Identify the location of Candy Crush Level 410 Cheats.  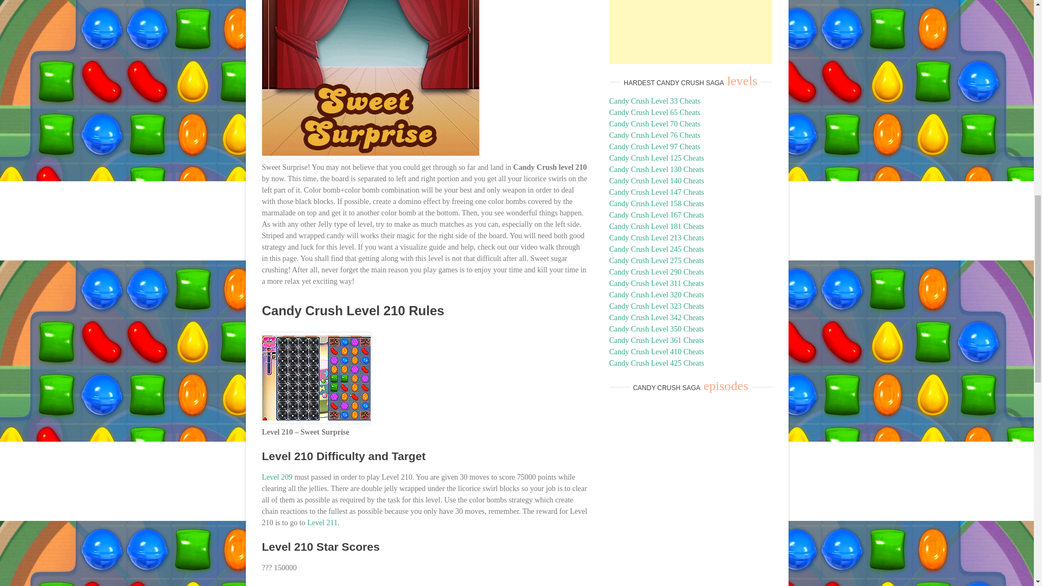
(656, 352).